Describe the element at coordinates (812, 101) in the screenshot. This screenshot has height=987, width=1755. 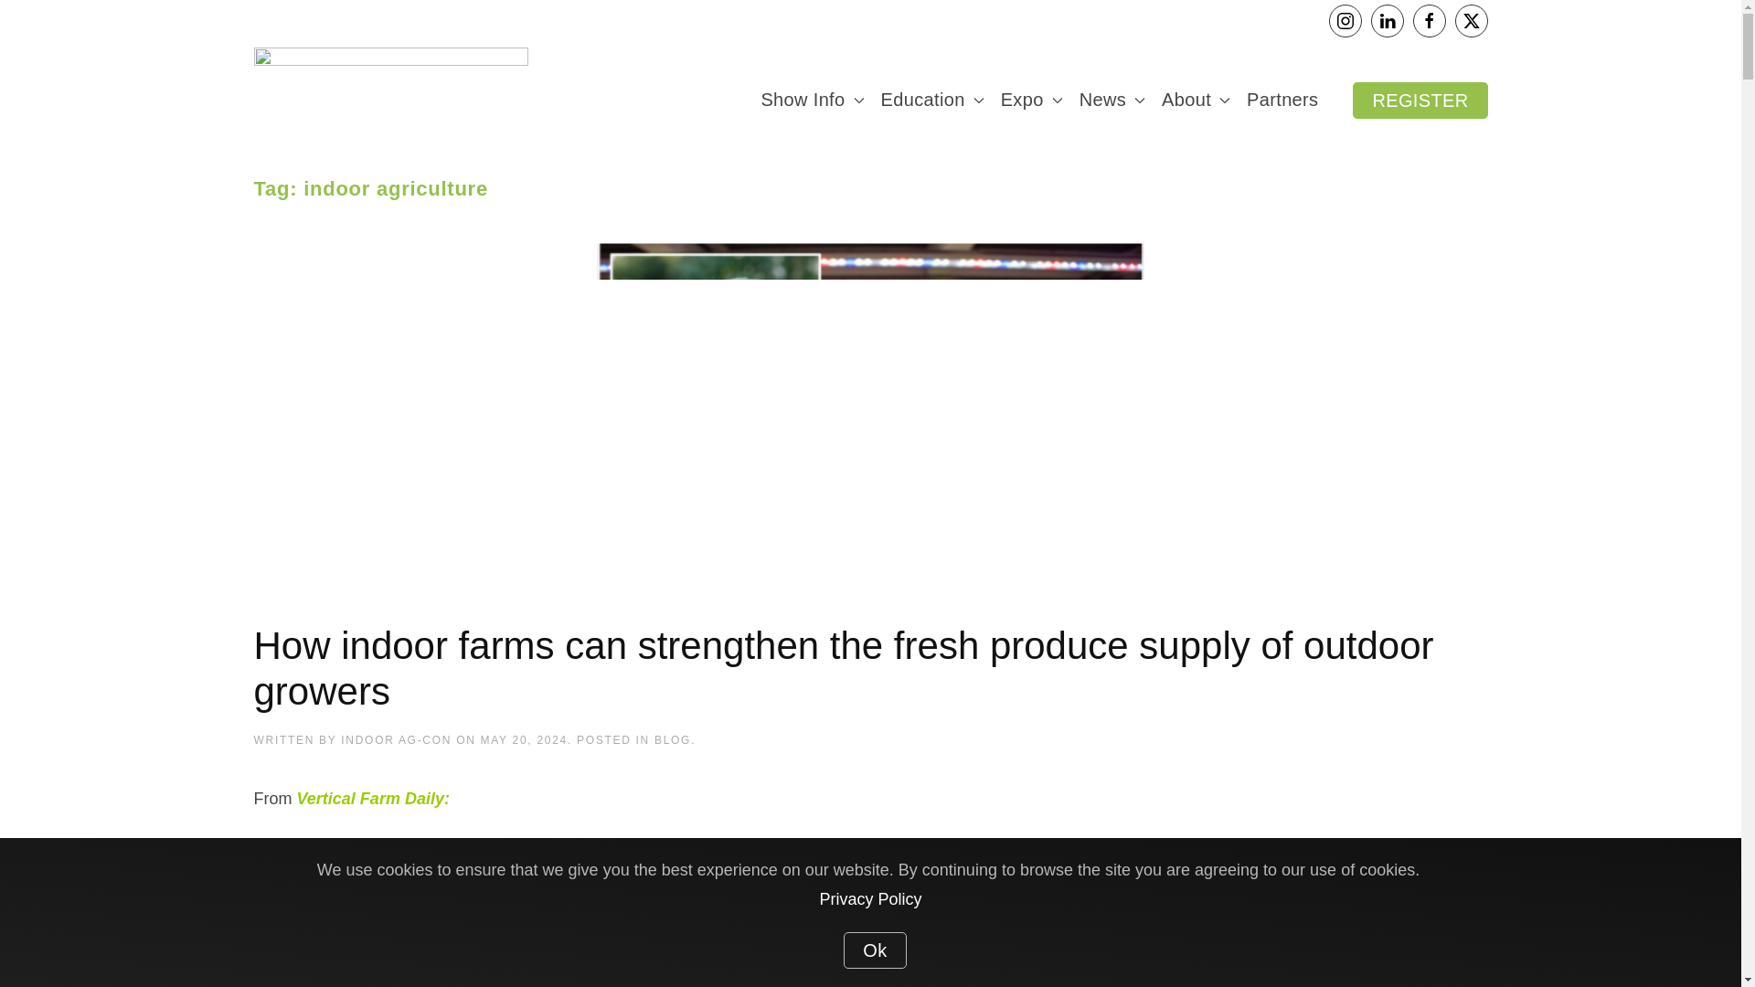
I see `Show Info` at that location.